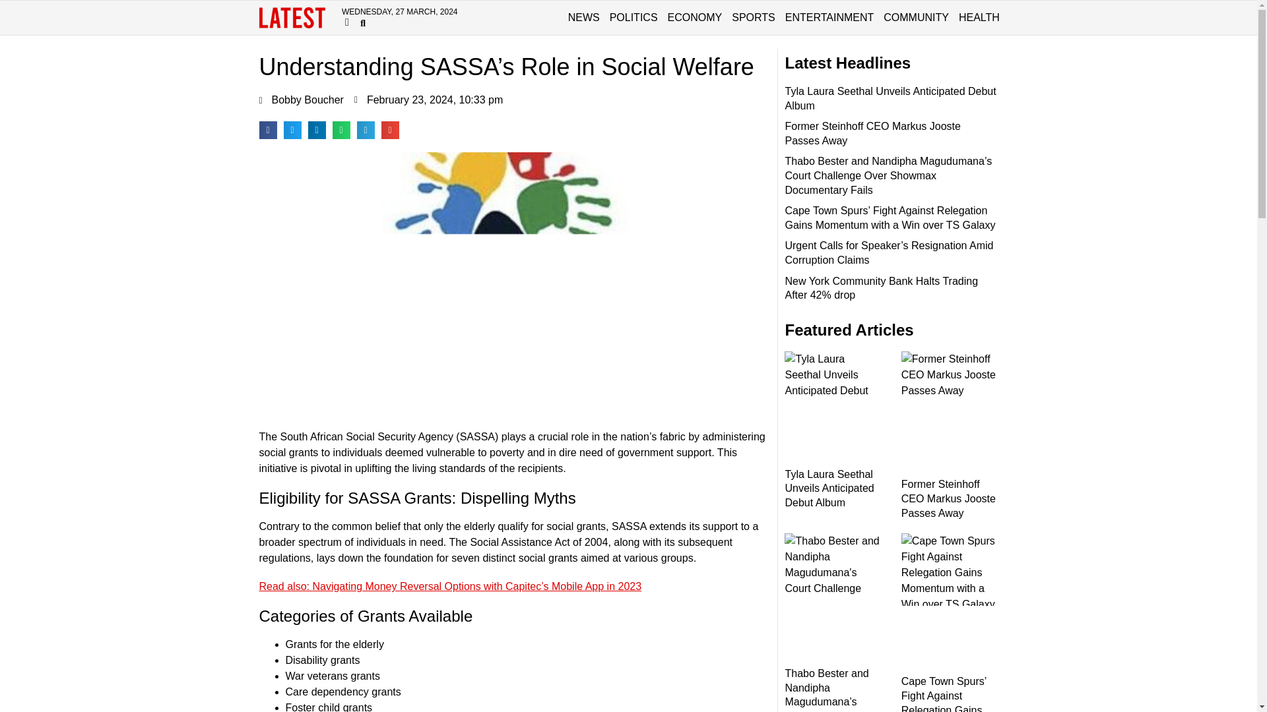  What do you see at coordinates (301, 100) in the screenshot?
I see `Bobby Boucher` at bounding box center [301, 100].